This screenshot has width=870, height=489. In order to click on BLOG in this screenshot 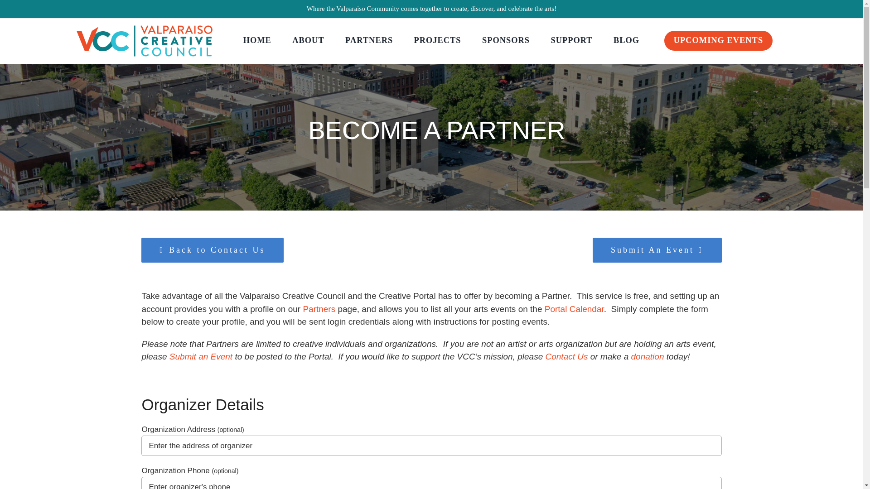, I will do `click(626, 40)`.